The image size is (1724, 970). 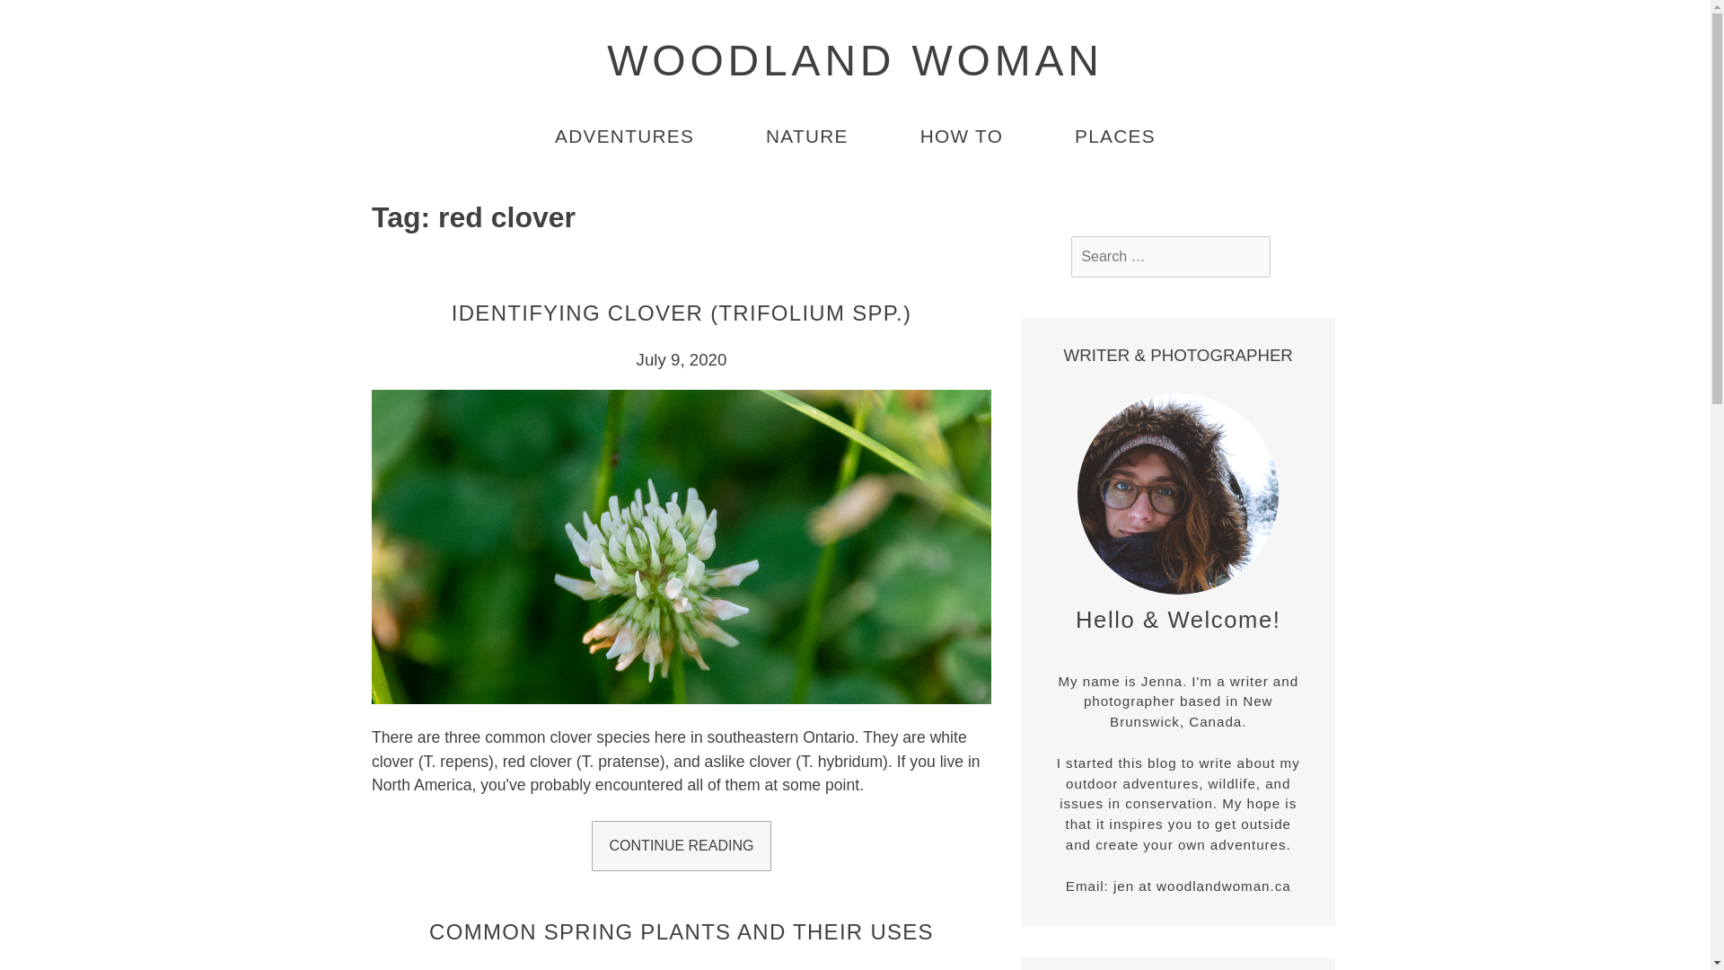 I want to click on PLACES, so click(x=1114, y=137).